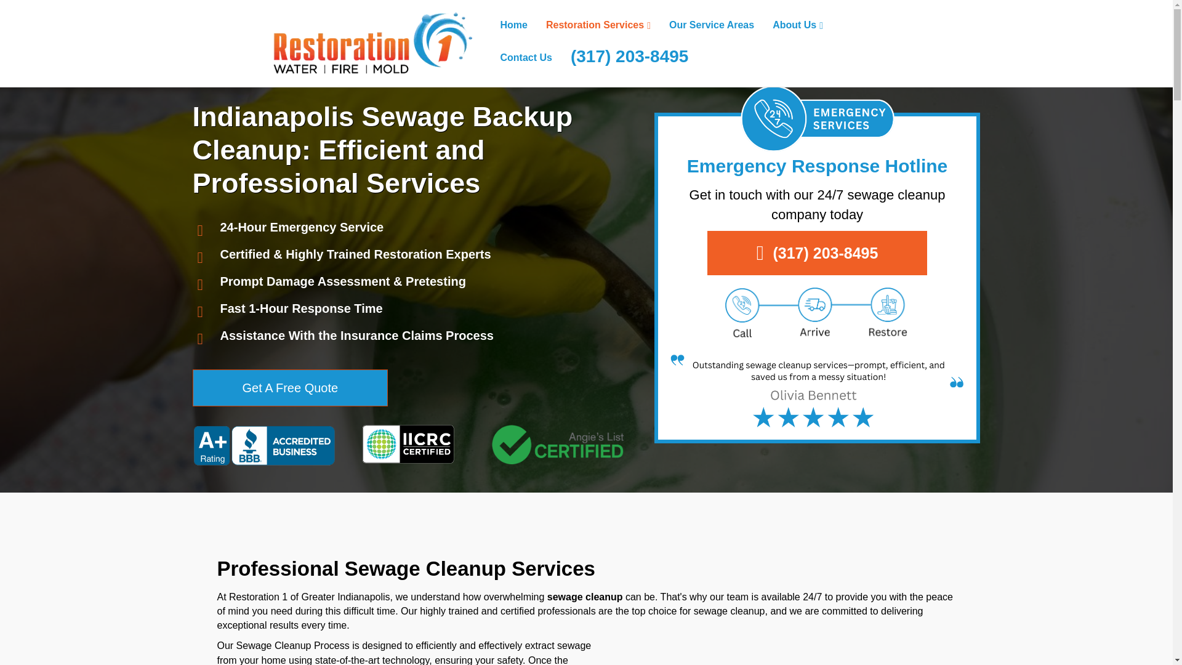 The image size is (1182, 665). Describe the element at coordinates (818, 314) in the screenshot. I see `3-steps` at that location.